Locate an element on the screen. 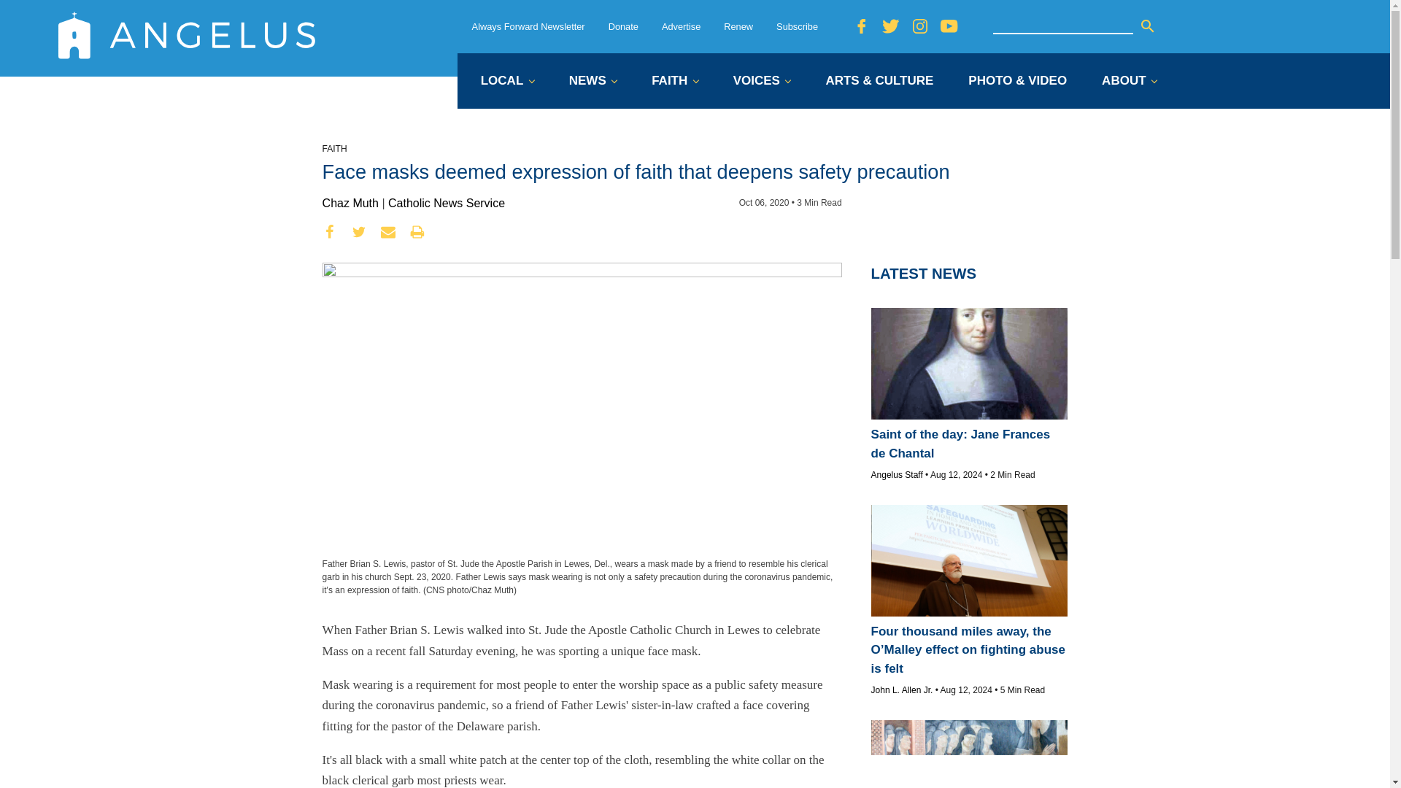 This screenshot has height=788, width=1401. Subscribe is located at coordinates (797, 26).